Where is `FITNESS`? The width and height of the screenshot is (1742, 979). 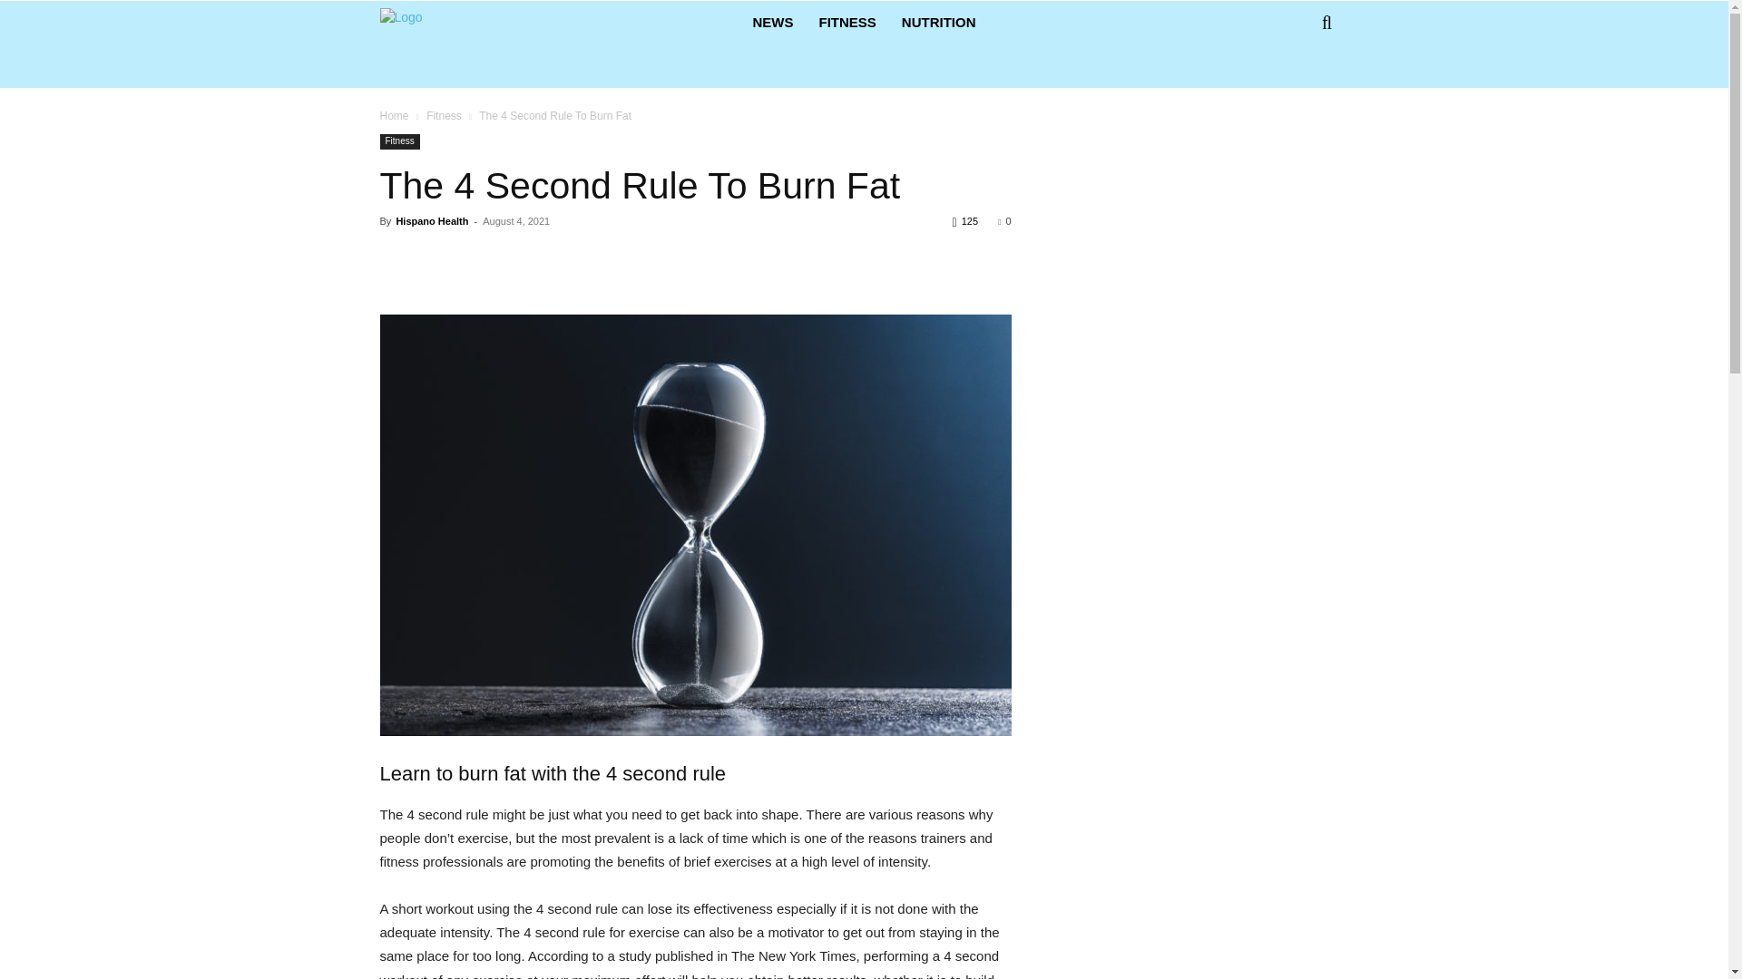
FITNESS is located at coordinates (847, 22).